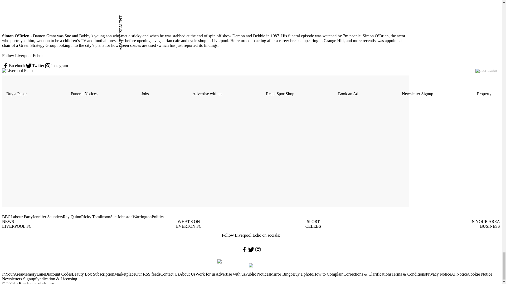  I want to click on Twitter, so click(35, 66).